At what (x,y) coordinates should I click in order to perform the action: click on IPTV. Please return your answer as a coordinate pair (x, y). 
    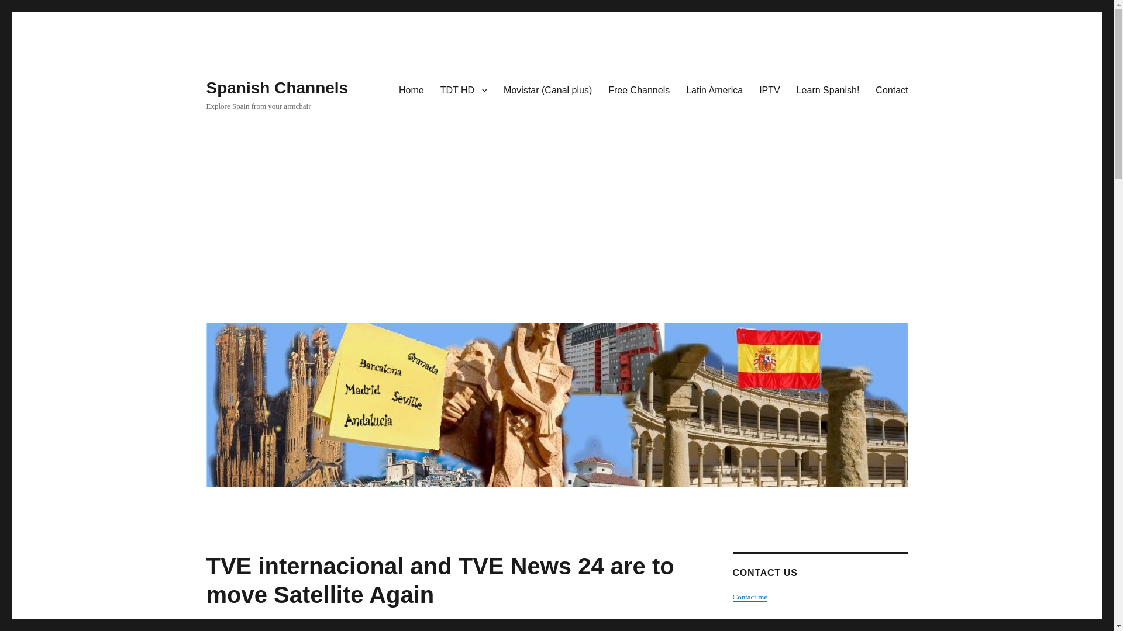
    Looking at the image, I should click on (770, 89).